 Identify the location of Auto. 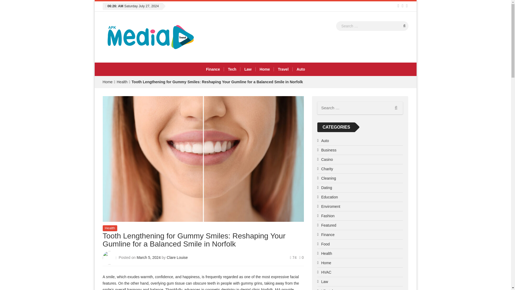
(301, 69).